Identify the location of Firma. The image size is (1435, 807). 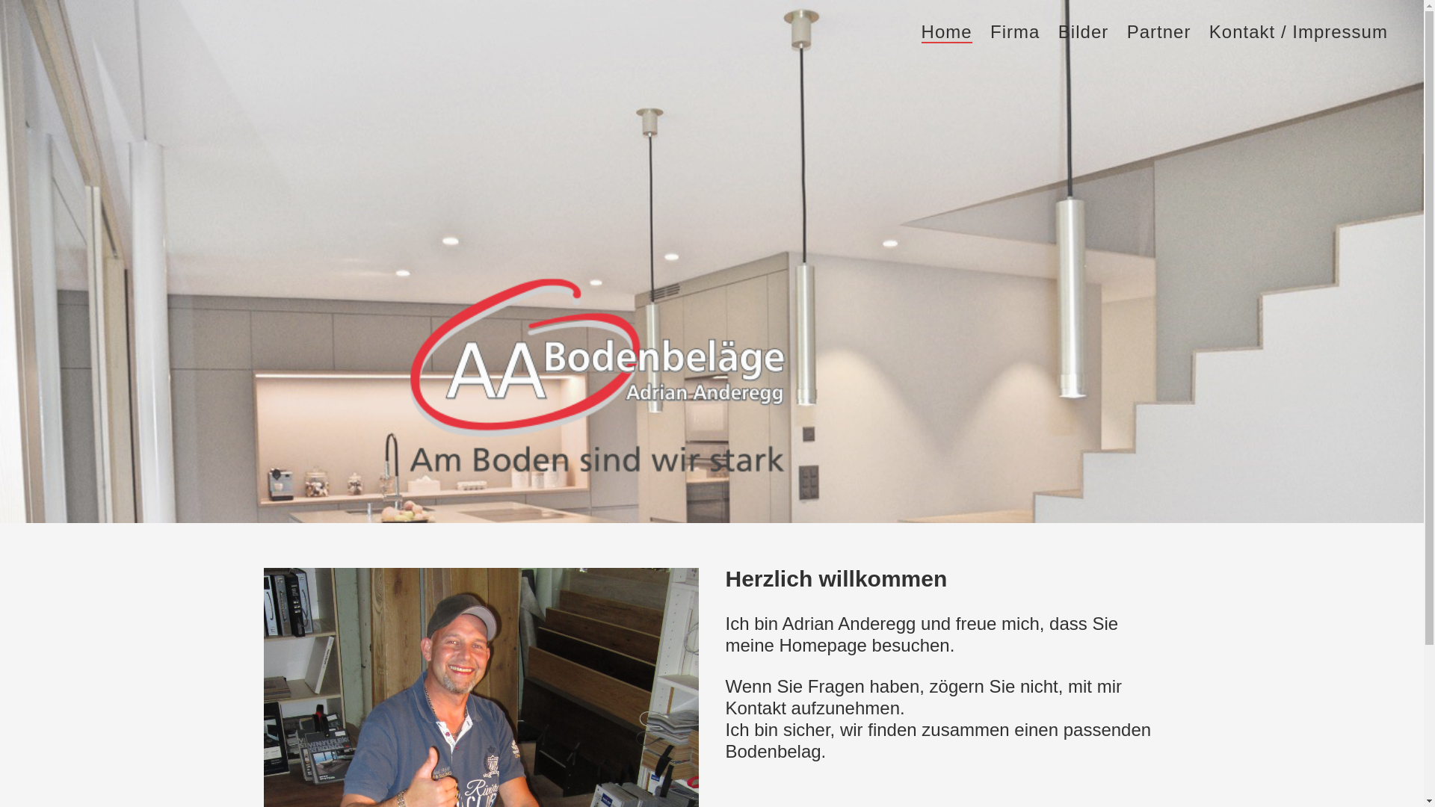
(1015, 33).